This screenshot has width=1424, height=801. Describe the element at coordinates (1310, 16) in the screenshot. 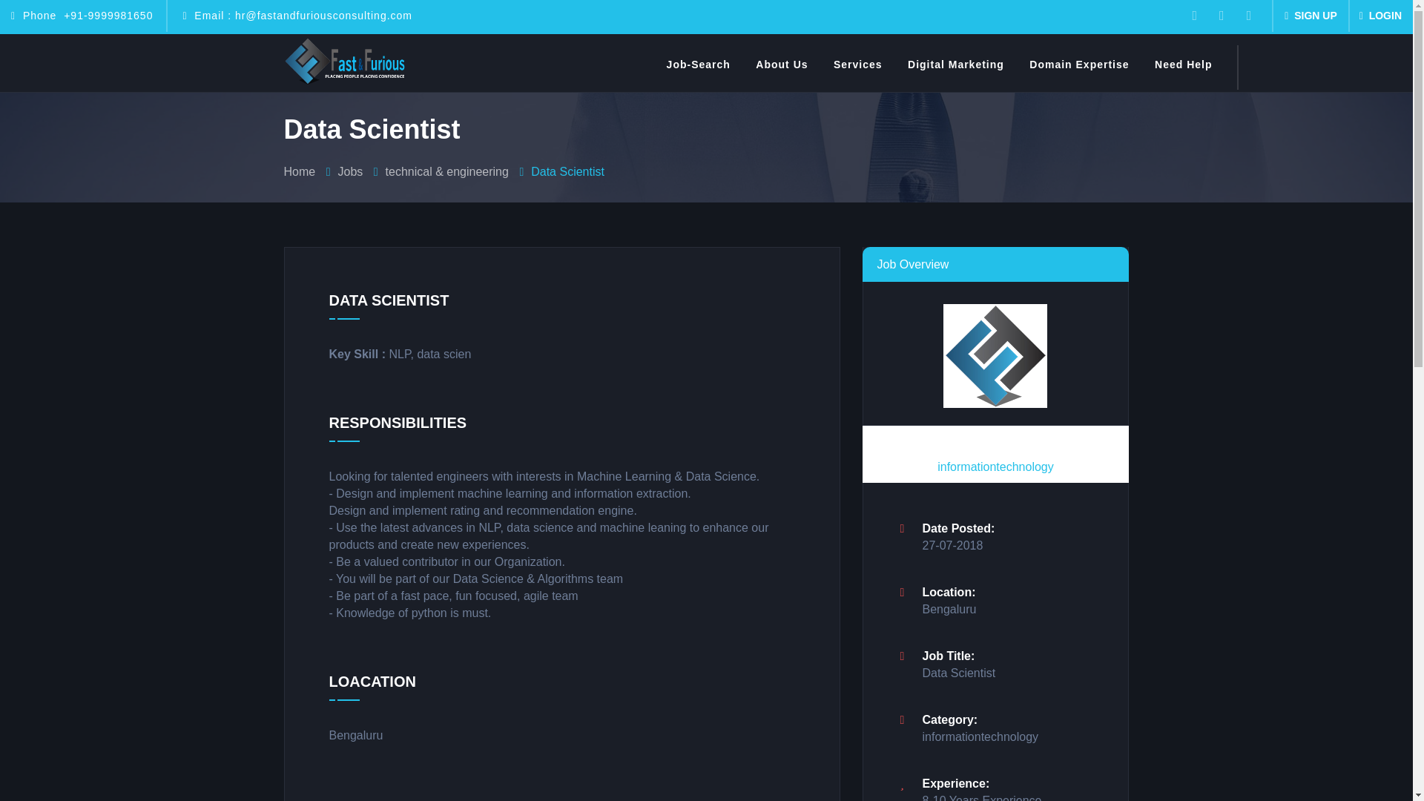

I see `  SIGN UP` at that location.